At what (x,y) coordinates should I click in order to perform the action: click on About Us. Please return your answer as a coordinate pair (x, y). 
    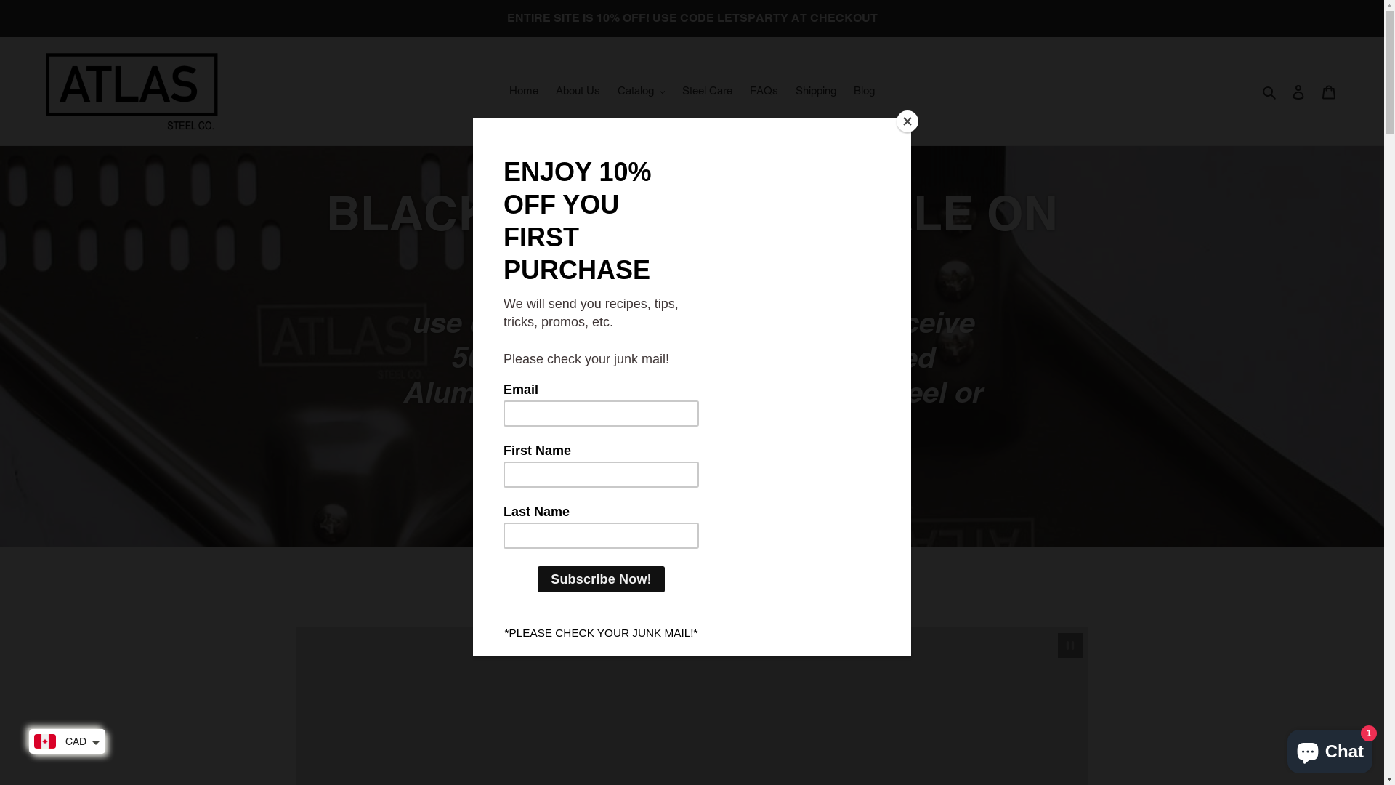
    Looking at the image, I should click on (578, 92).